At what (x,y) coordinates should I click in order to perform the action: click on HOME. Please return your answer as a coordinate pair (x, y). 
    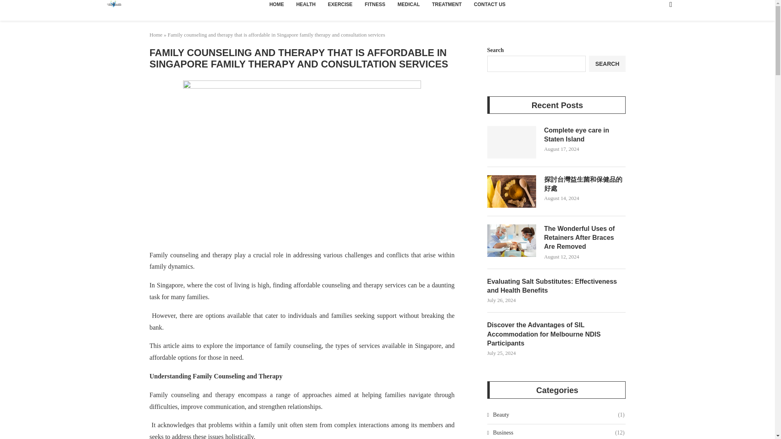
    Looking at the image, I should click on (277, 8).